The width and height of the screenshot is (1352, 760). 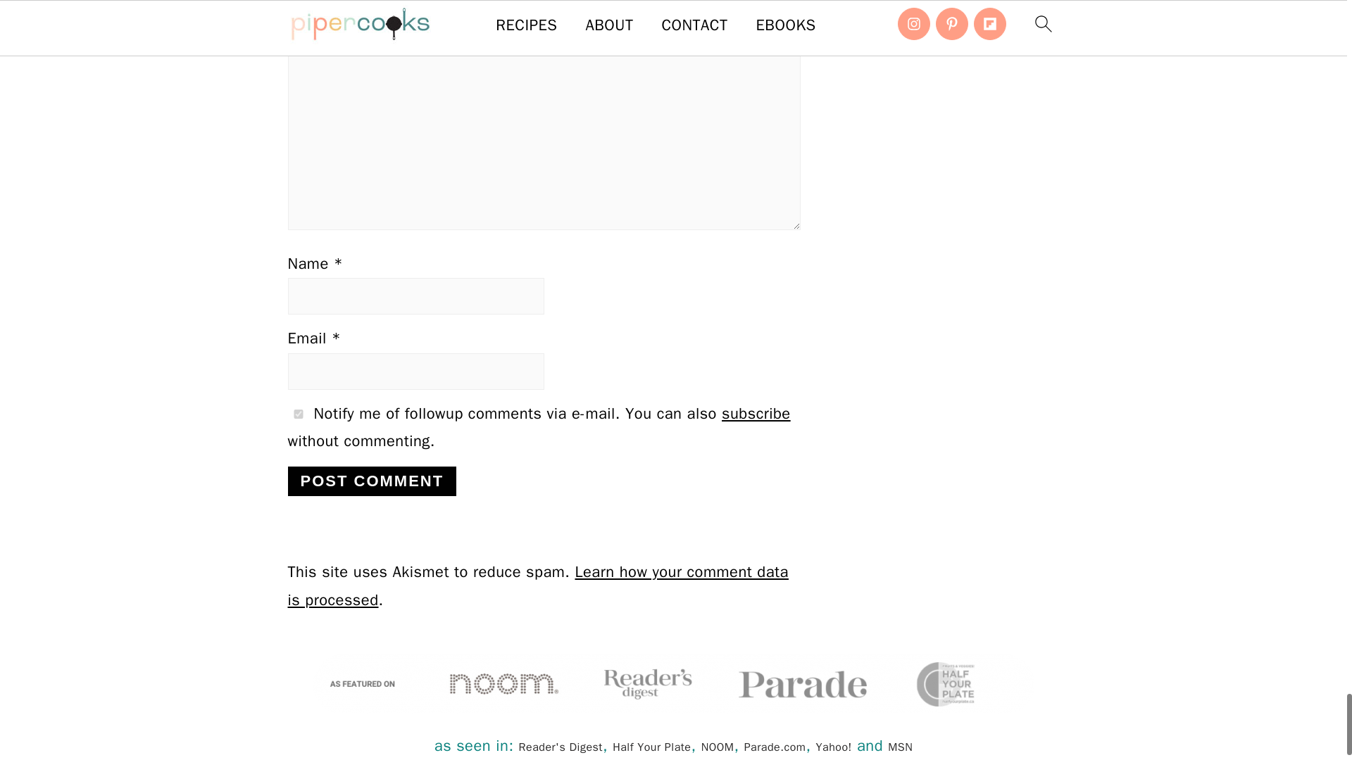 I want to click on yes, so click(x=297, y=414).